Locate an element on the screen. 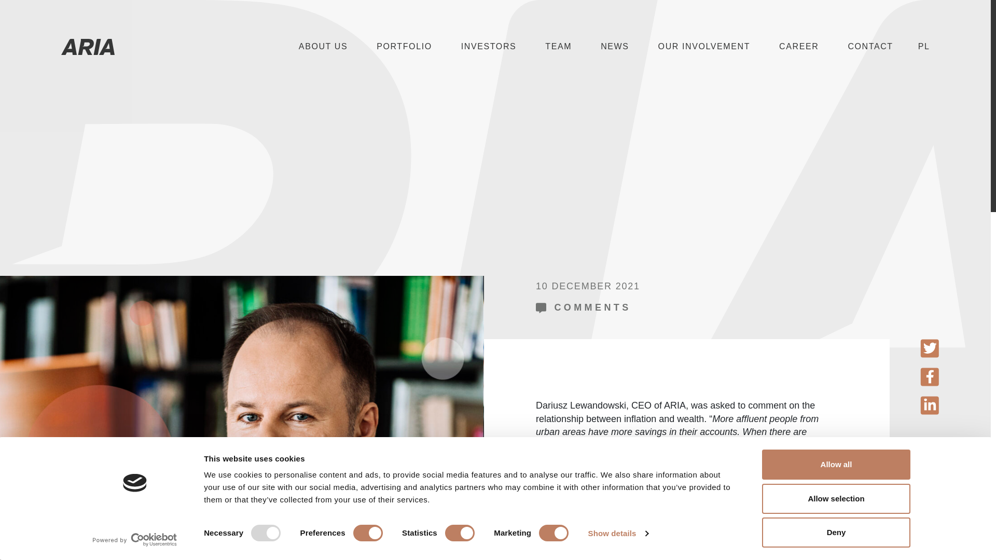 The width and height of the screenshot is (996, 560). Team is located at coordinates (558, 47).